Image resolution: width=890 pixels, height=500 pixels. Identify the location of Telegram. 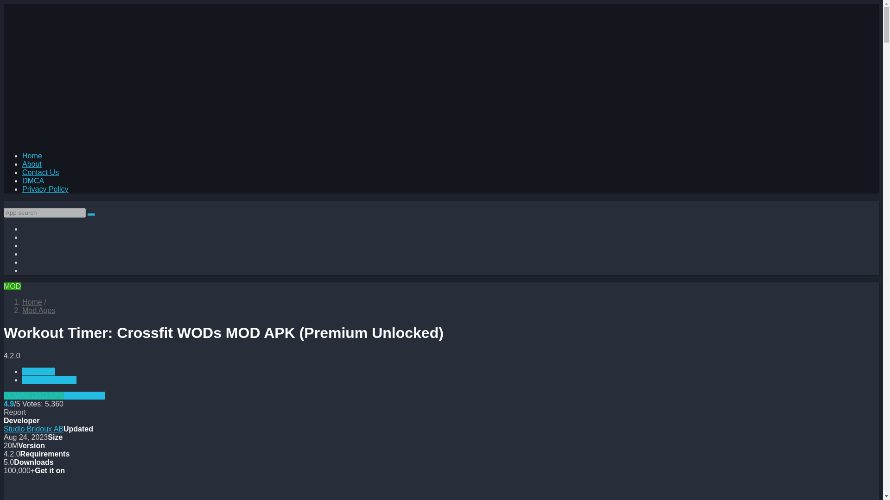
(84, 395).